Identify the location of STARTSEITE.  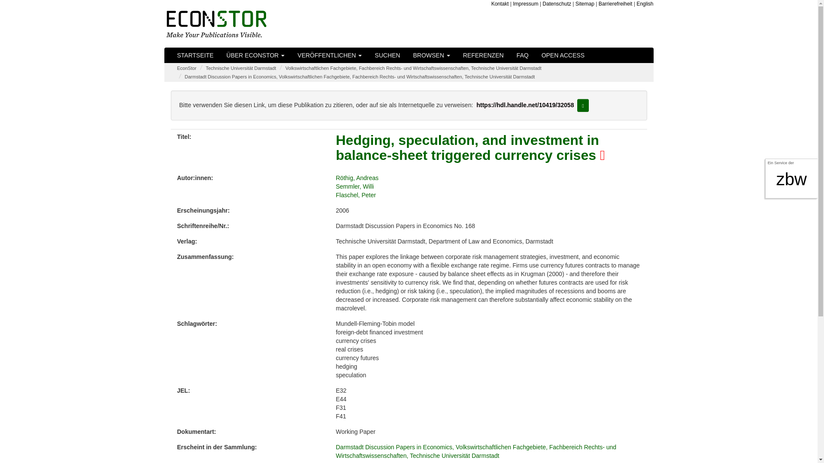
(195, 55).